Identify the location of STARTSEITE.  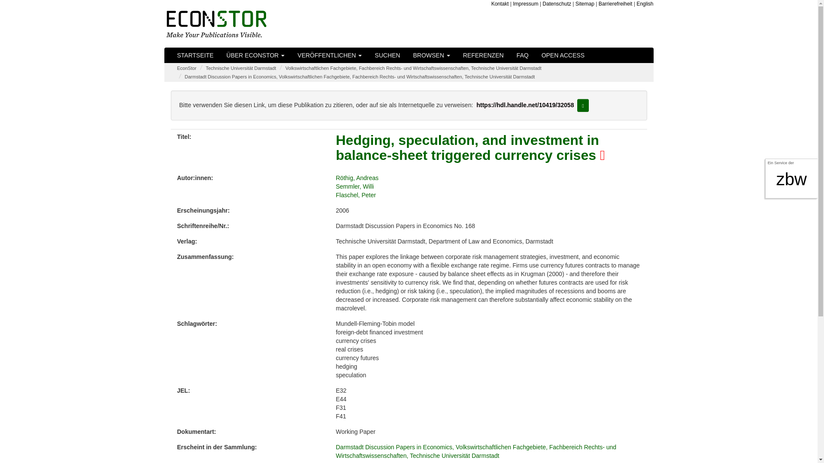
(195, 55).